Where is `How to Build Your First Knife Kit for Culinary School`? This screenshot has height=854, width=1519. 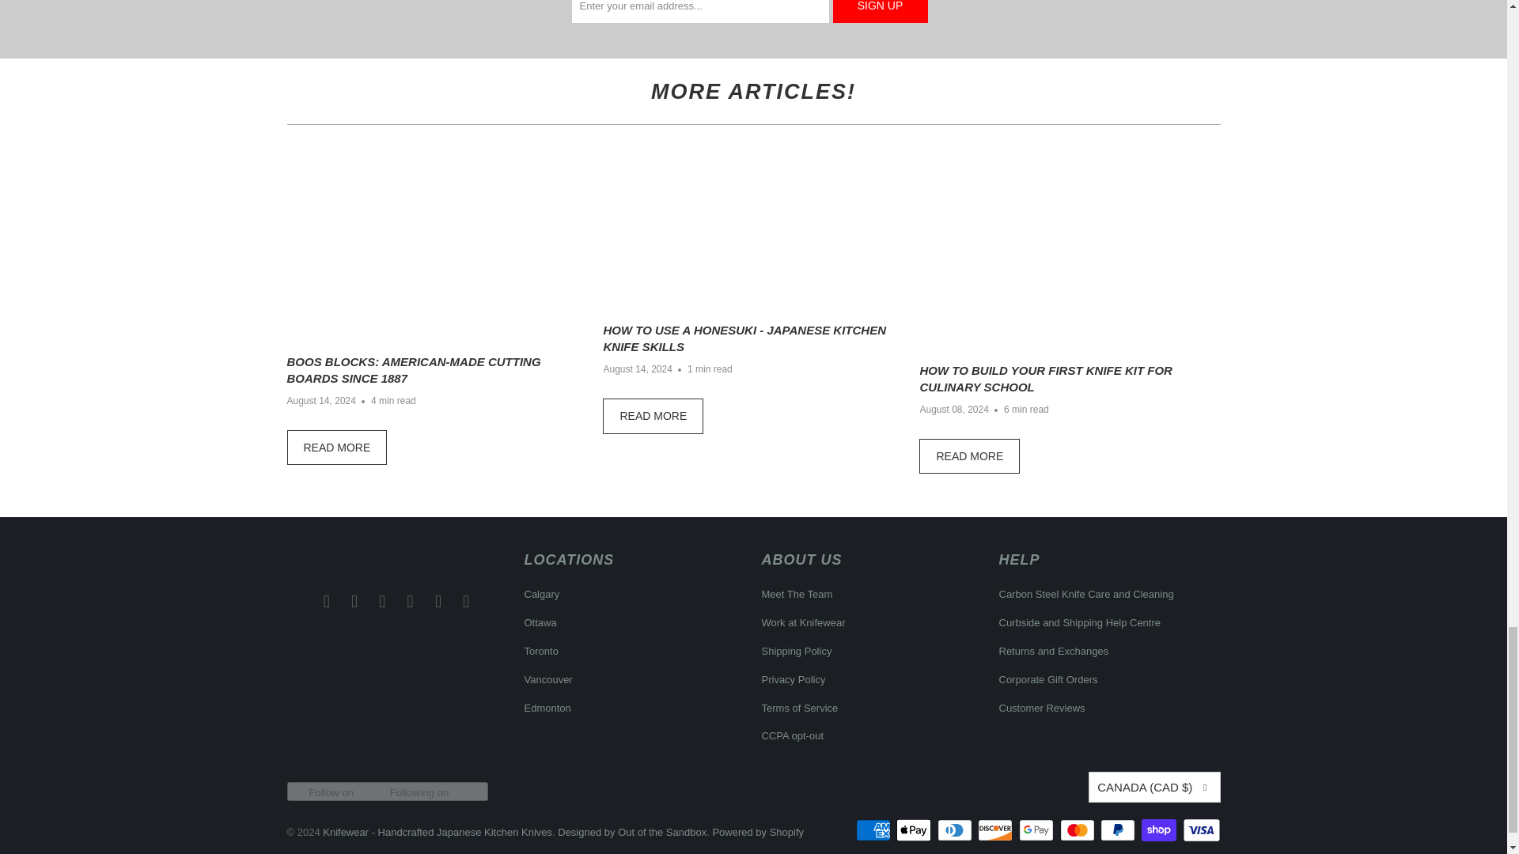
How to Build Your First Knife Kit for Culinary School is located at coordinates (968, 457).